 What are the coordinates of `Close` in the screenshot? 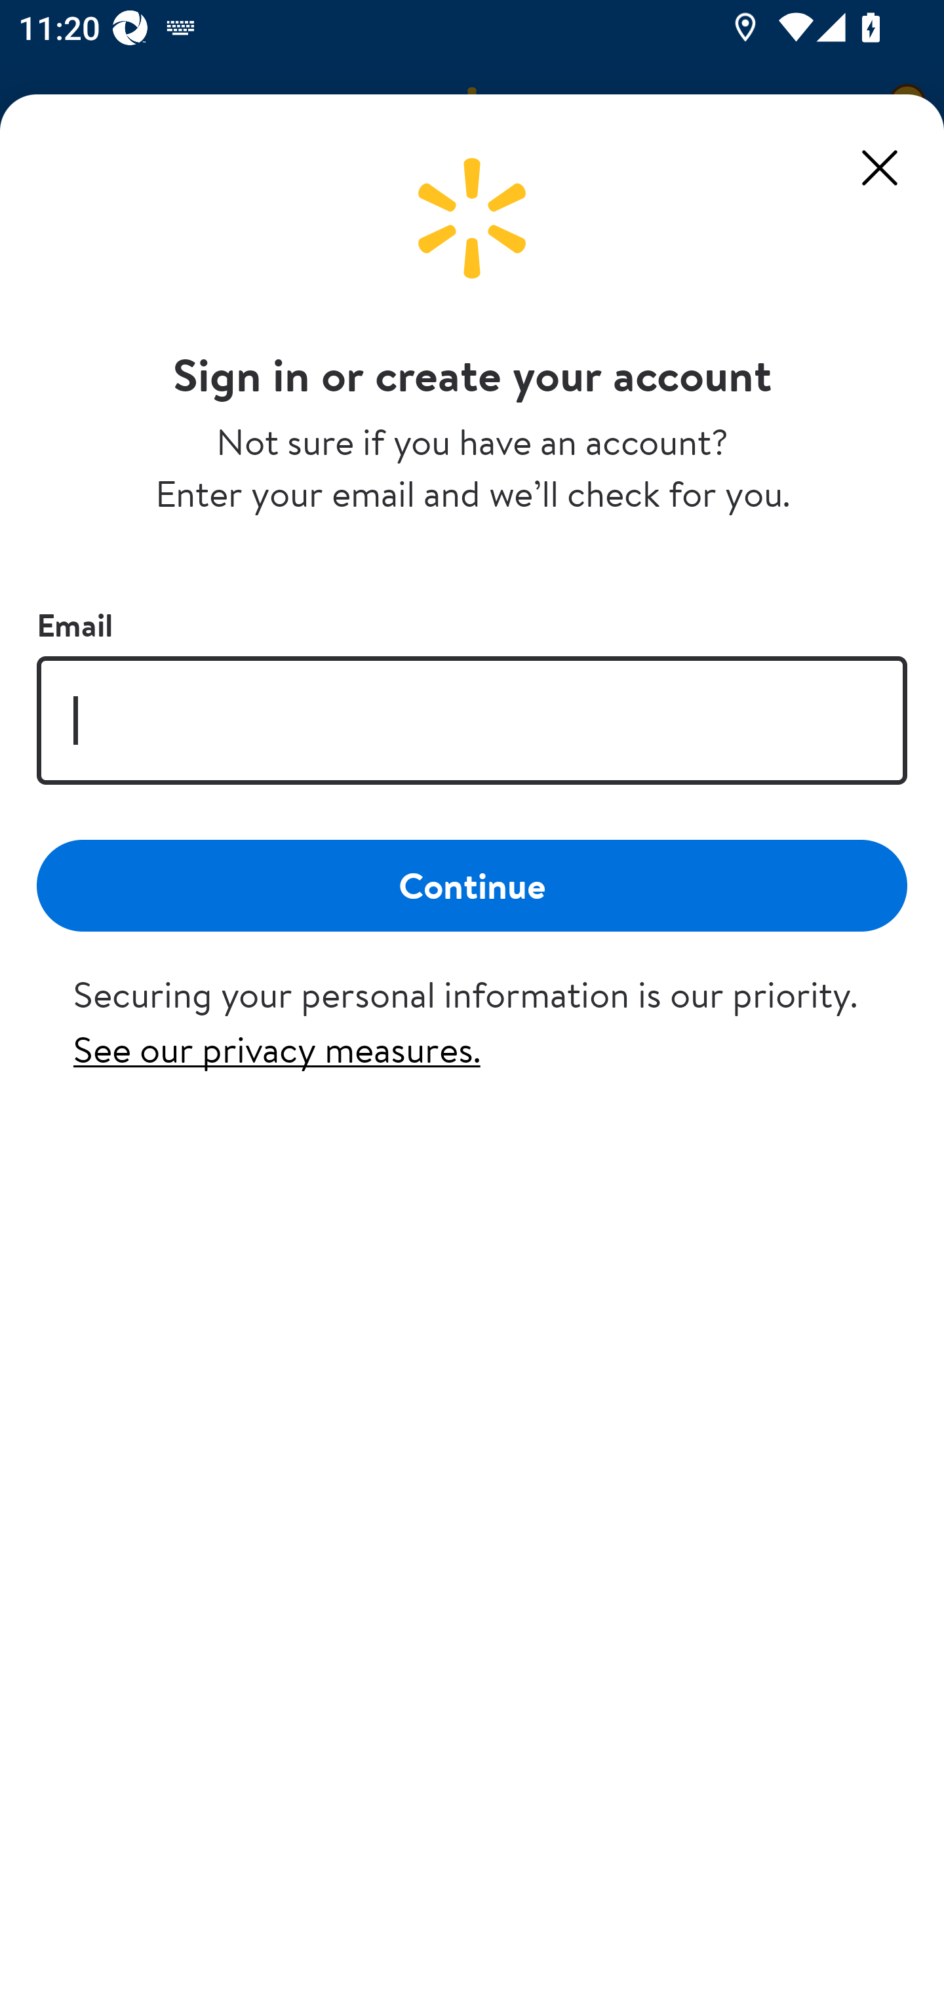 It's located at (880, 167).